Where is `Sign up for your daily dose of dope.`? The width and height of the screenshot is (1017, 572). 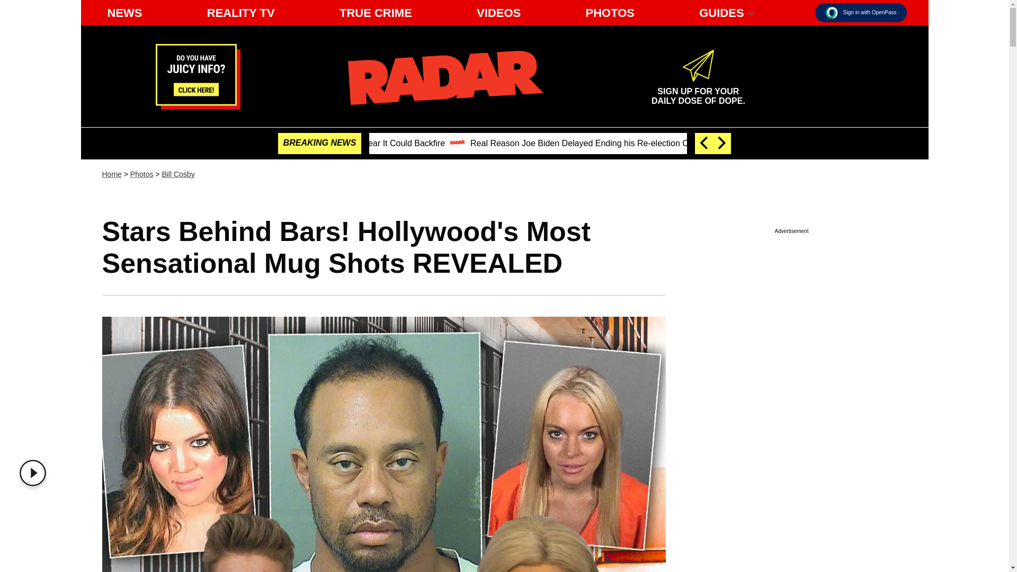
Sign up for your daily dose of dope. is located at coordinates (698, 91).